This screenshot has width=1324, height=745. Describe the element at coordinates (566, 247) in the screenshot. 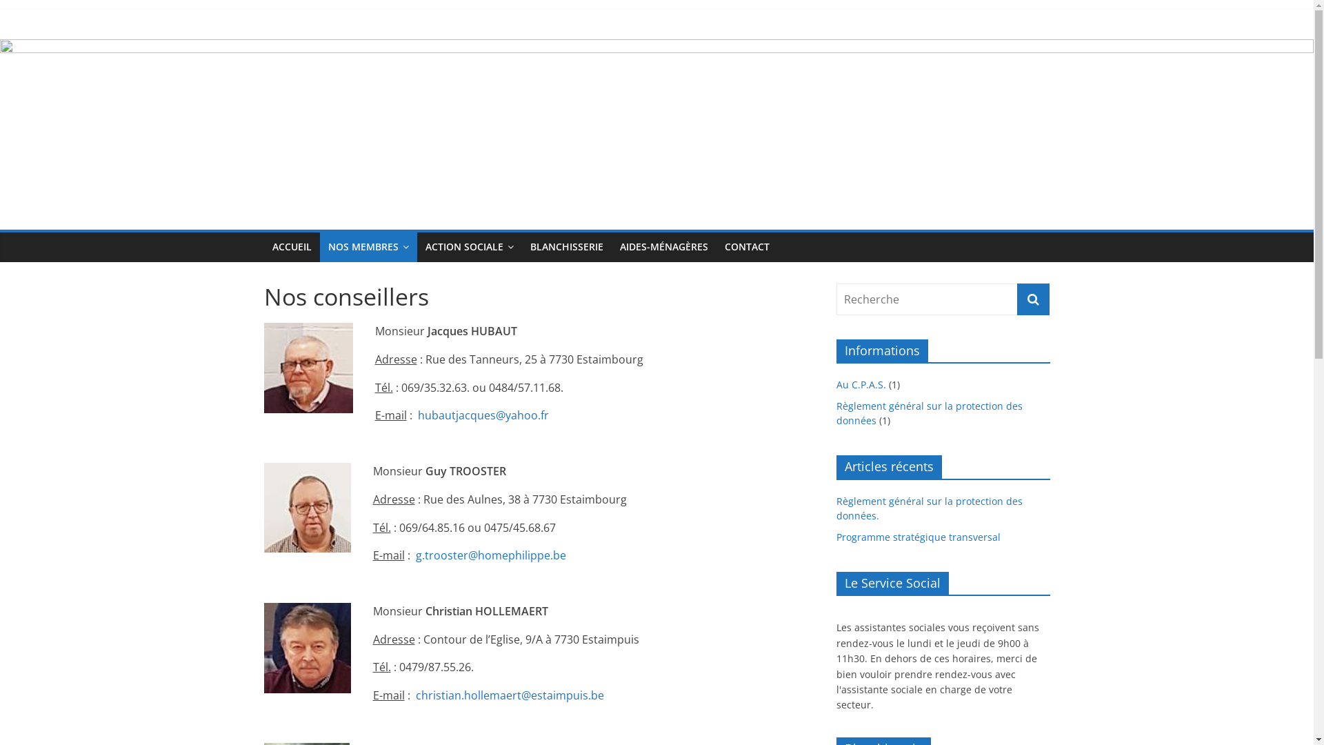

I see `BLANCHISSERIE` at that location.